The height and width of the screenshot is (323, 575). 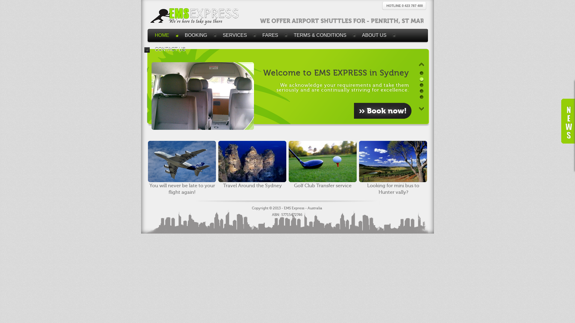 I want to click on BOOKING, so click(x=198, y=35).